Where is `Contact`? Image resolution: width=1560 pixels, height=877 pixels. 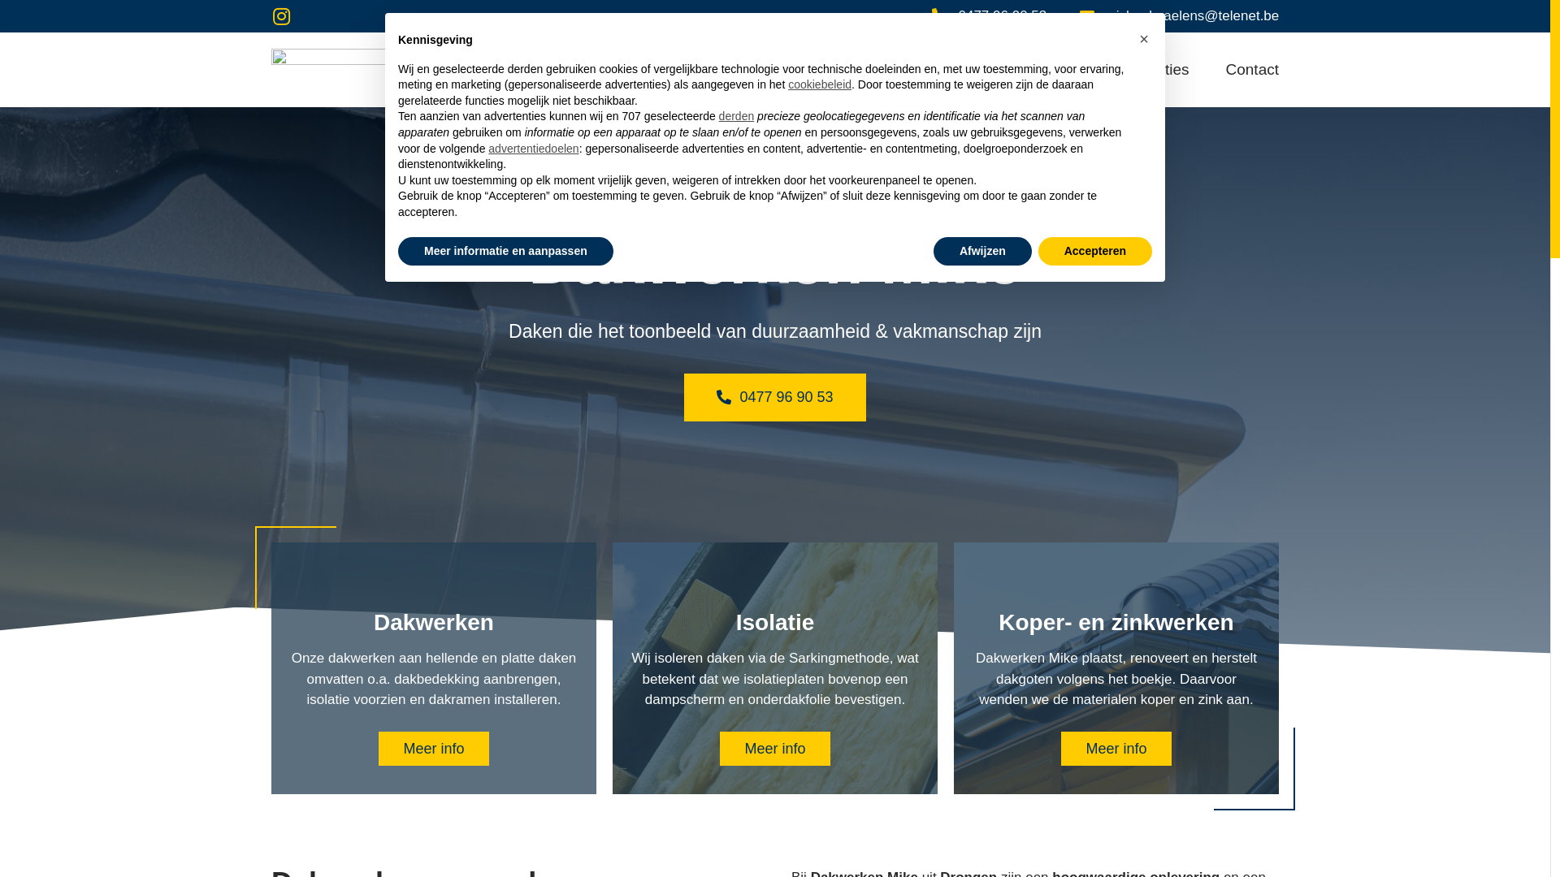
Contact is located at coordinates (1251, 70).